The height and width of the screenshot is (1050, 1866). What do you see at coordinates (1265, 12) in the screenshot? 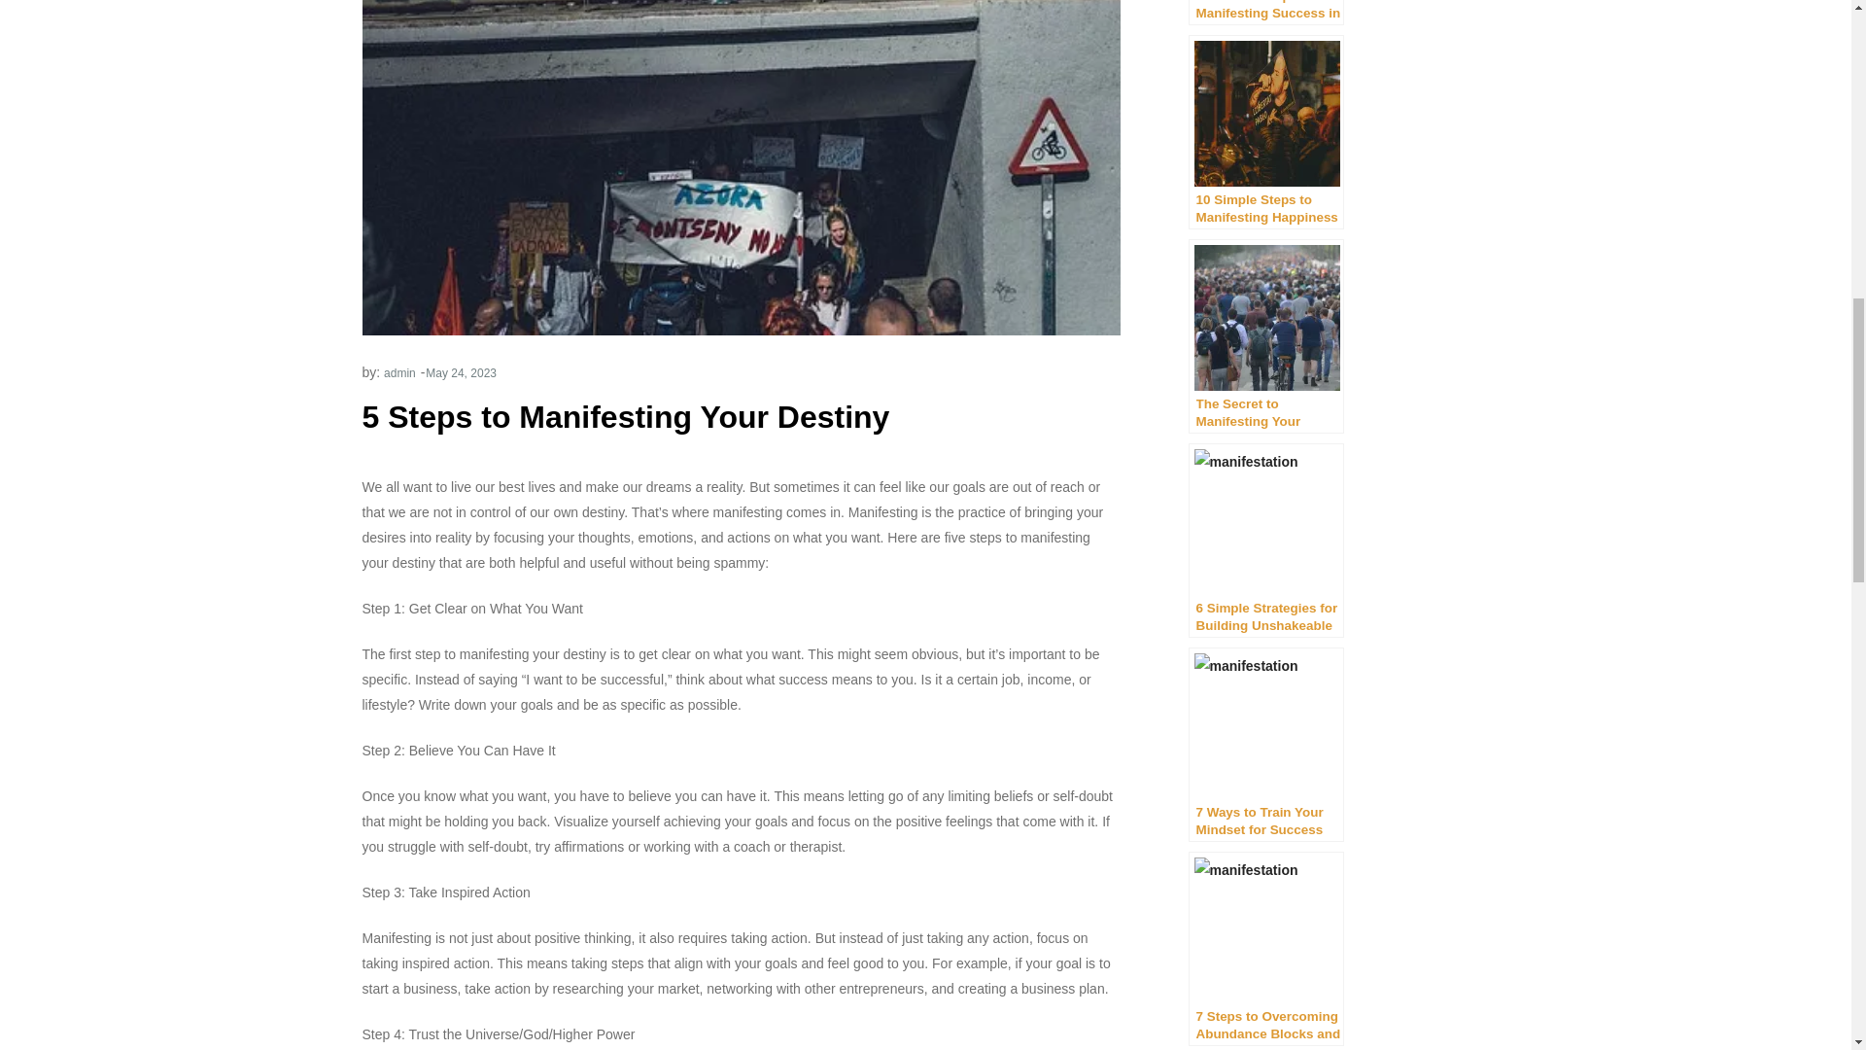
I see `10 Proven Steps for Manifesting Success in Your Life` at bounding box center [1265, 12].